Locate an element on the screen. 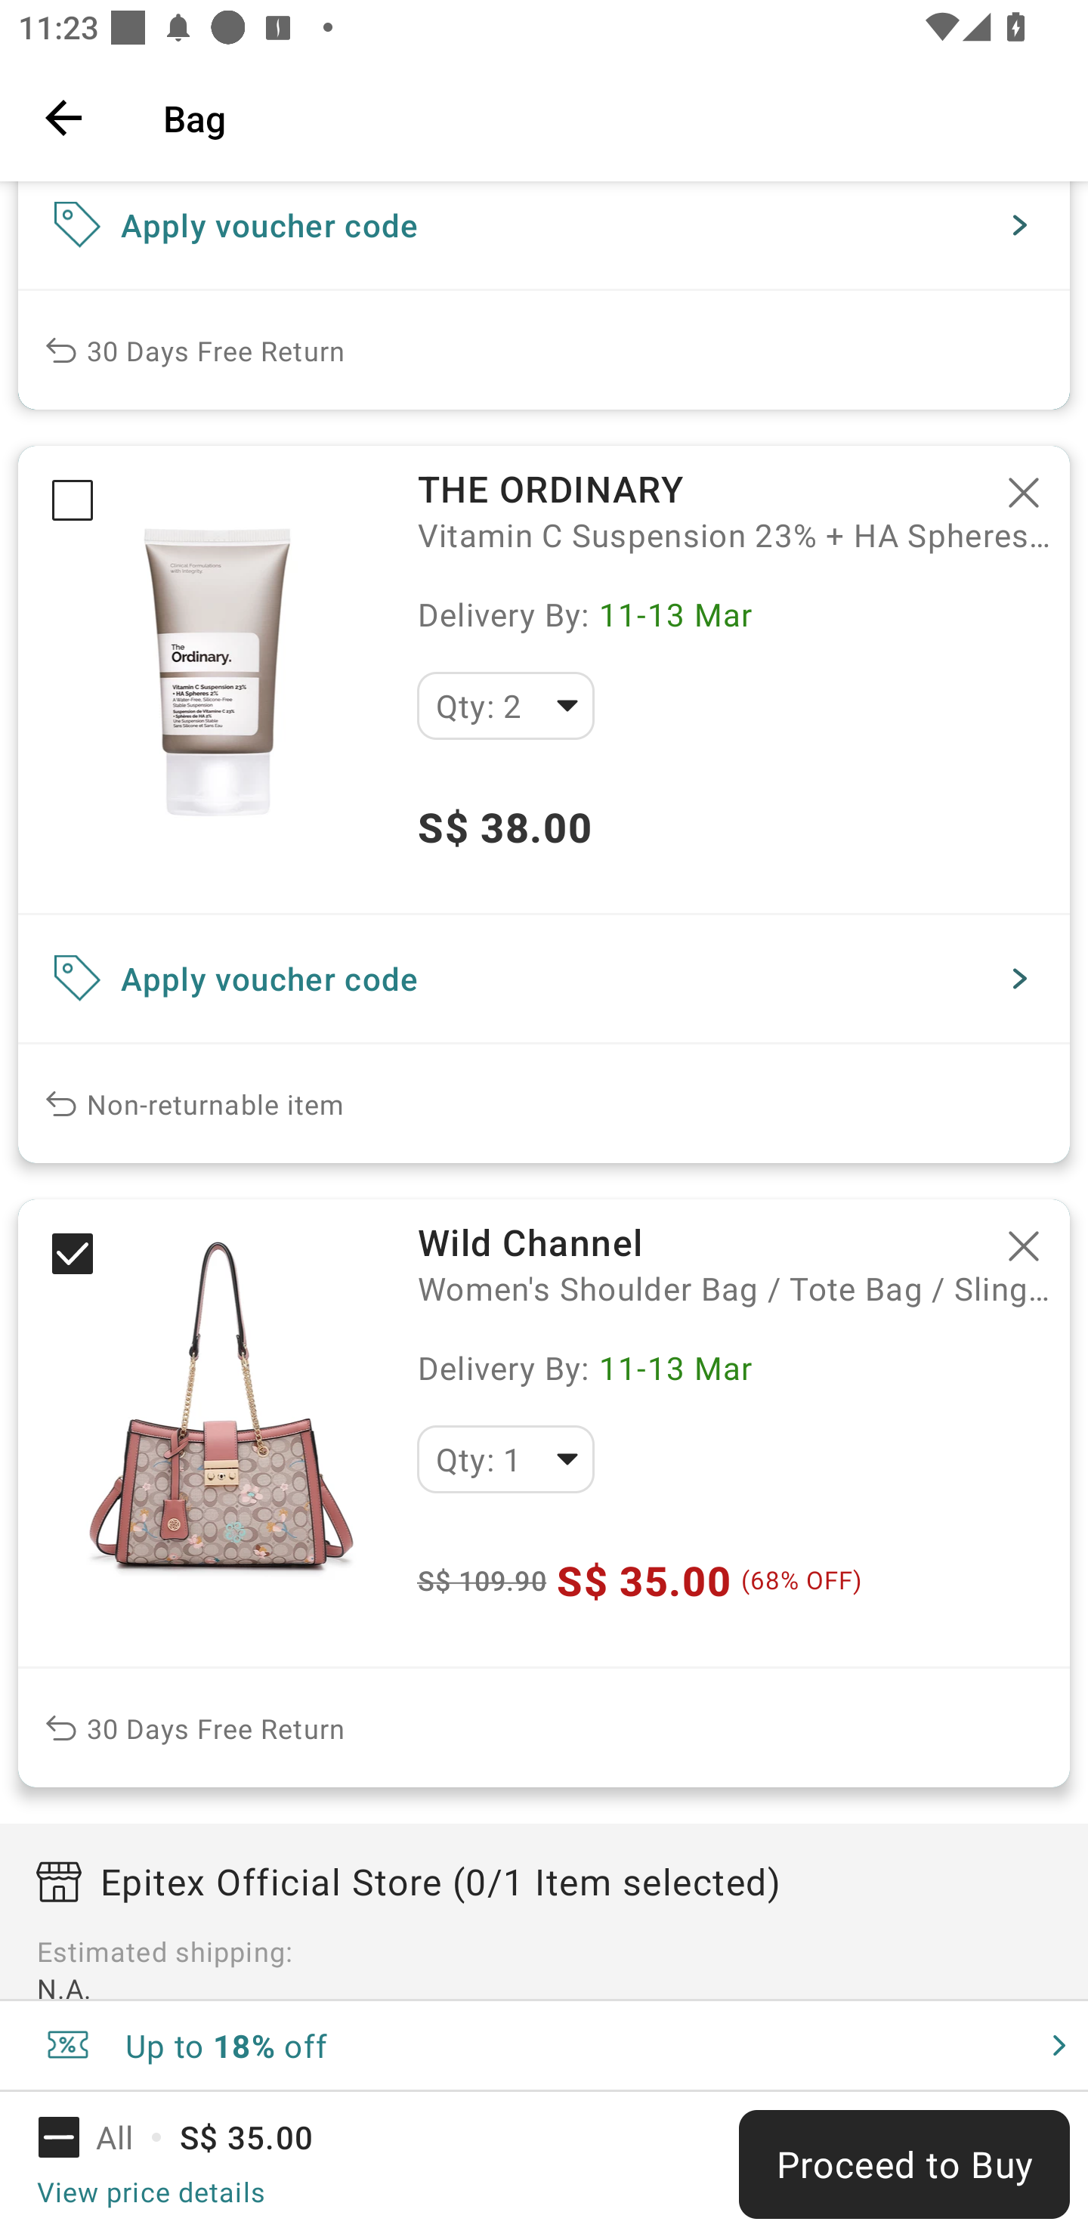 Image resolution: width=1088 pixels, height=2237 pixels. Bag is located at coordinates (607, 117).